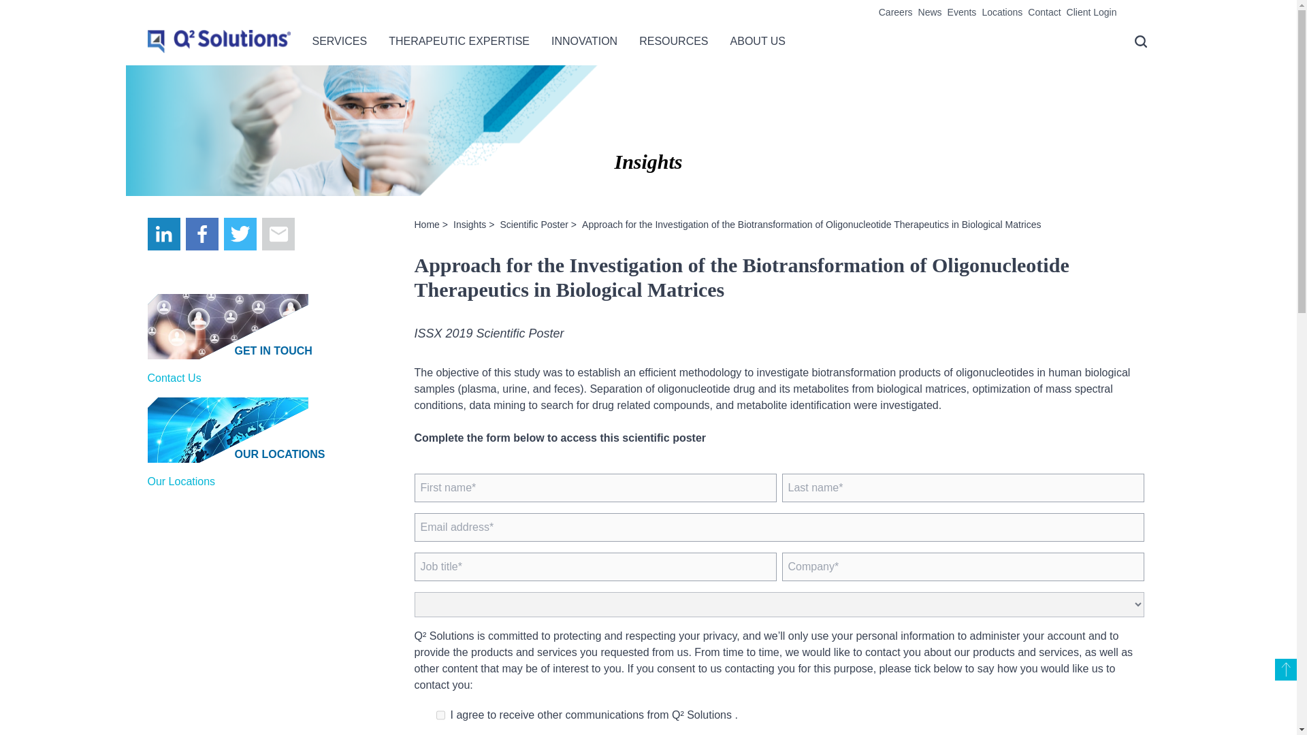 This screenshot has height=735, width=1307. What do you see at coordinates (459, 49) in the screenshot?
I see `THERAPEUTIC EXPERTISE` at bounding box center [459, 49].